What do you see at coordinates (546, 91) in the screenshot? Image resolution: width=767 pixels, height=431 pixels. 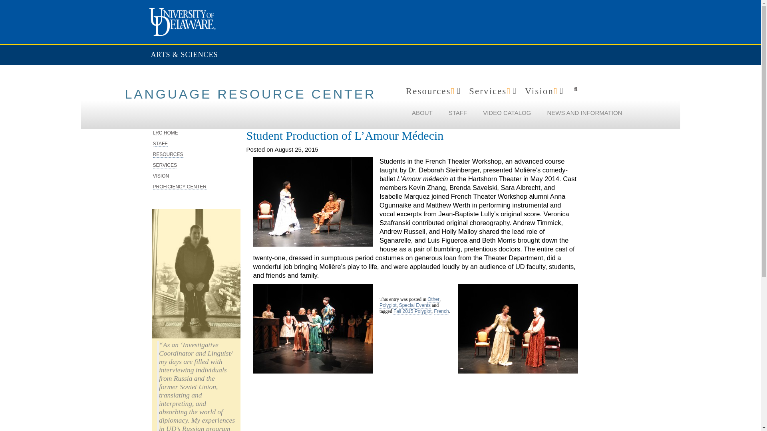 I see `Vision` at bounding box center [546, 91].